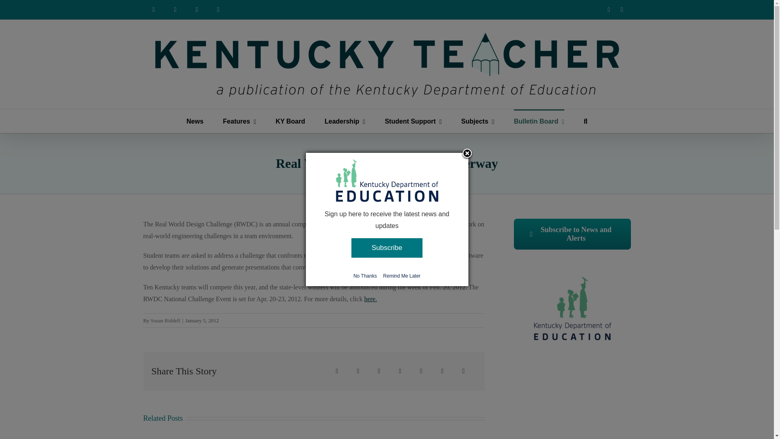 This screenshot has width=780, height=439. What do you see at coordinates (344, 121) in the screenshot?
I see `Leadership` at bounding box center [344, 121].